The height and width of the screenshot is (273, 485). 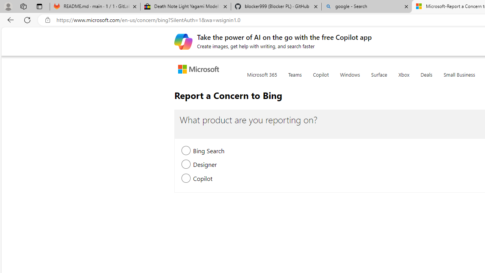 What do you see at coordinates (183, 41) in the screenshot?
I see `Create images, get help with writing, and search faster` at bounding box center [183, 41].